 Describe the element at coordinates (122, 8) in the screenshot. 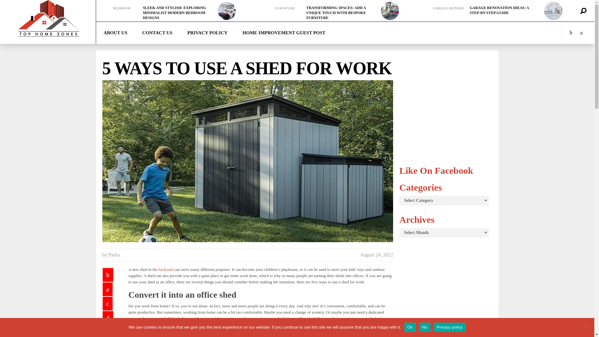

I see `BEDROOM` at that location.